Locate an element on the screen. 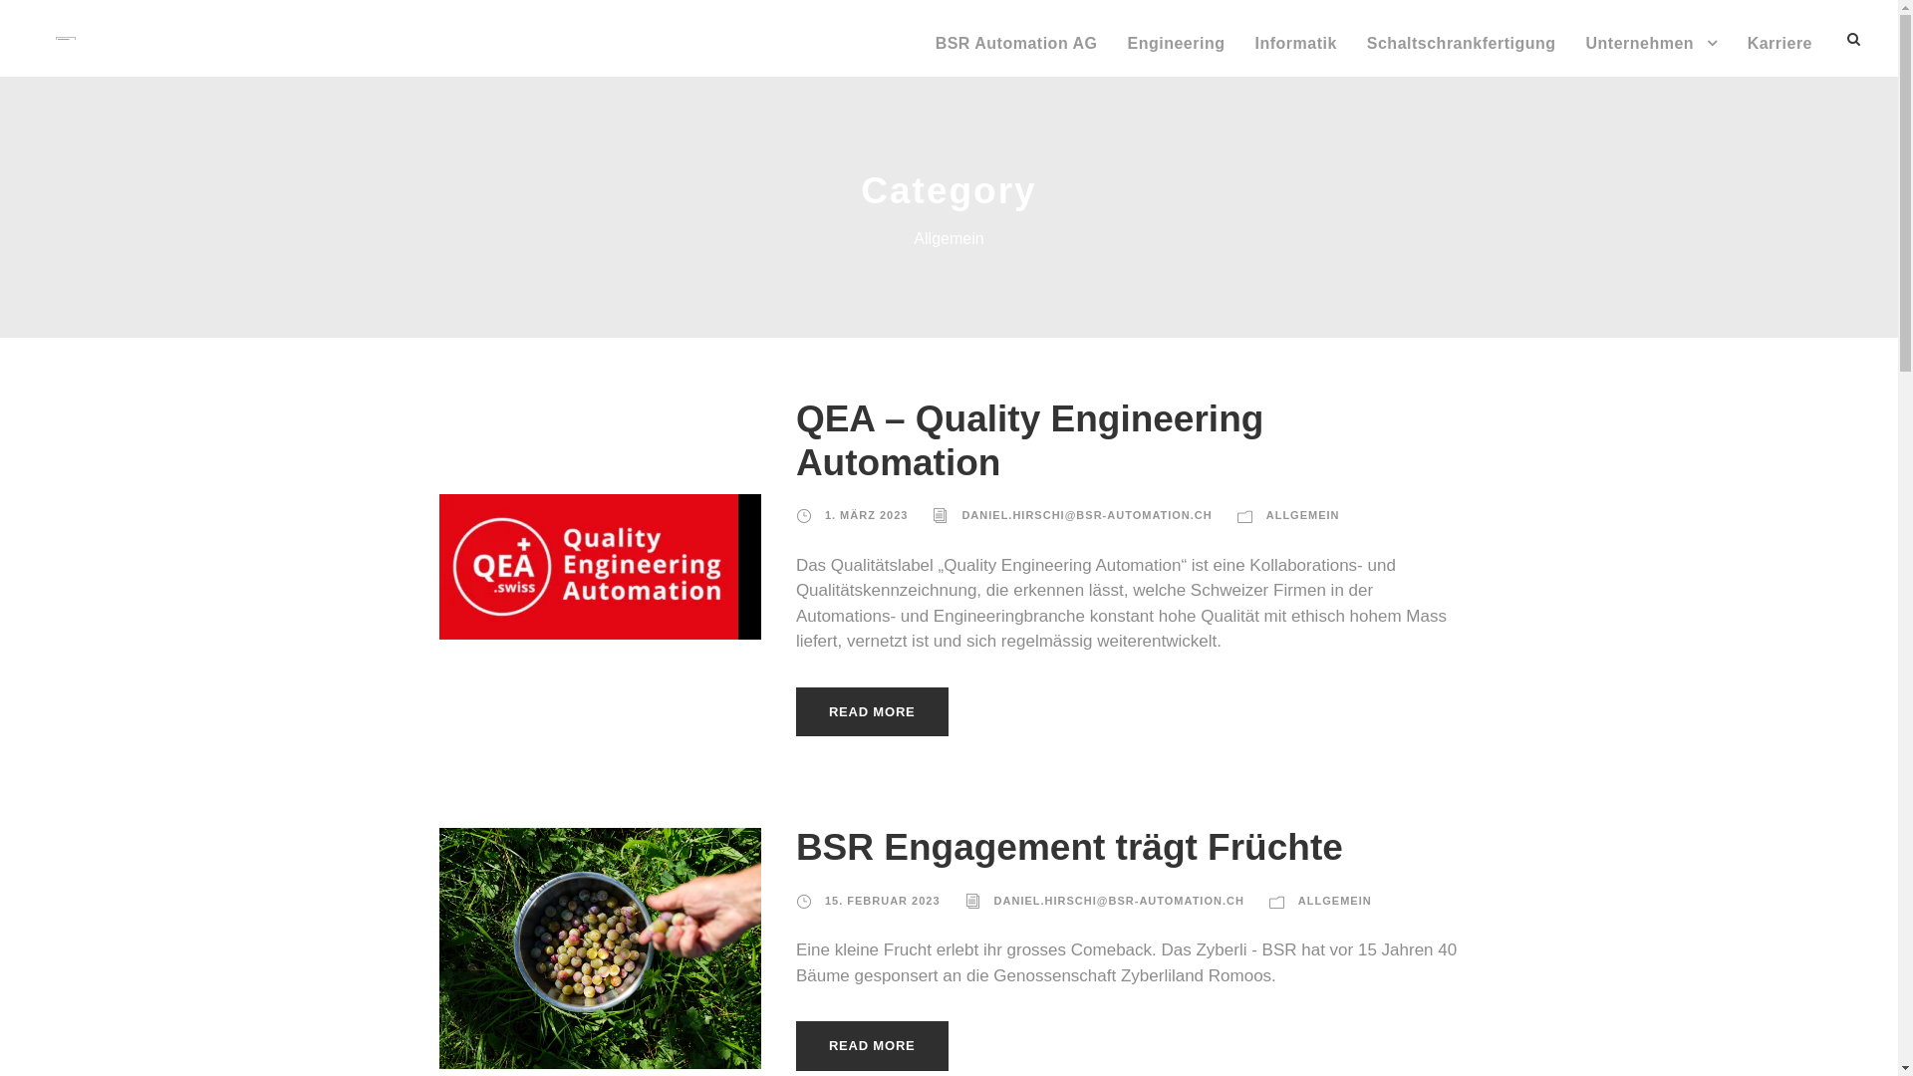 The width and height of the screenshot is (1913, 1076). ALLGEMEIN is located at coordinates (1303, 515).